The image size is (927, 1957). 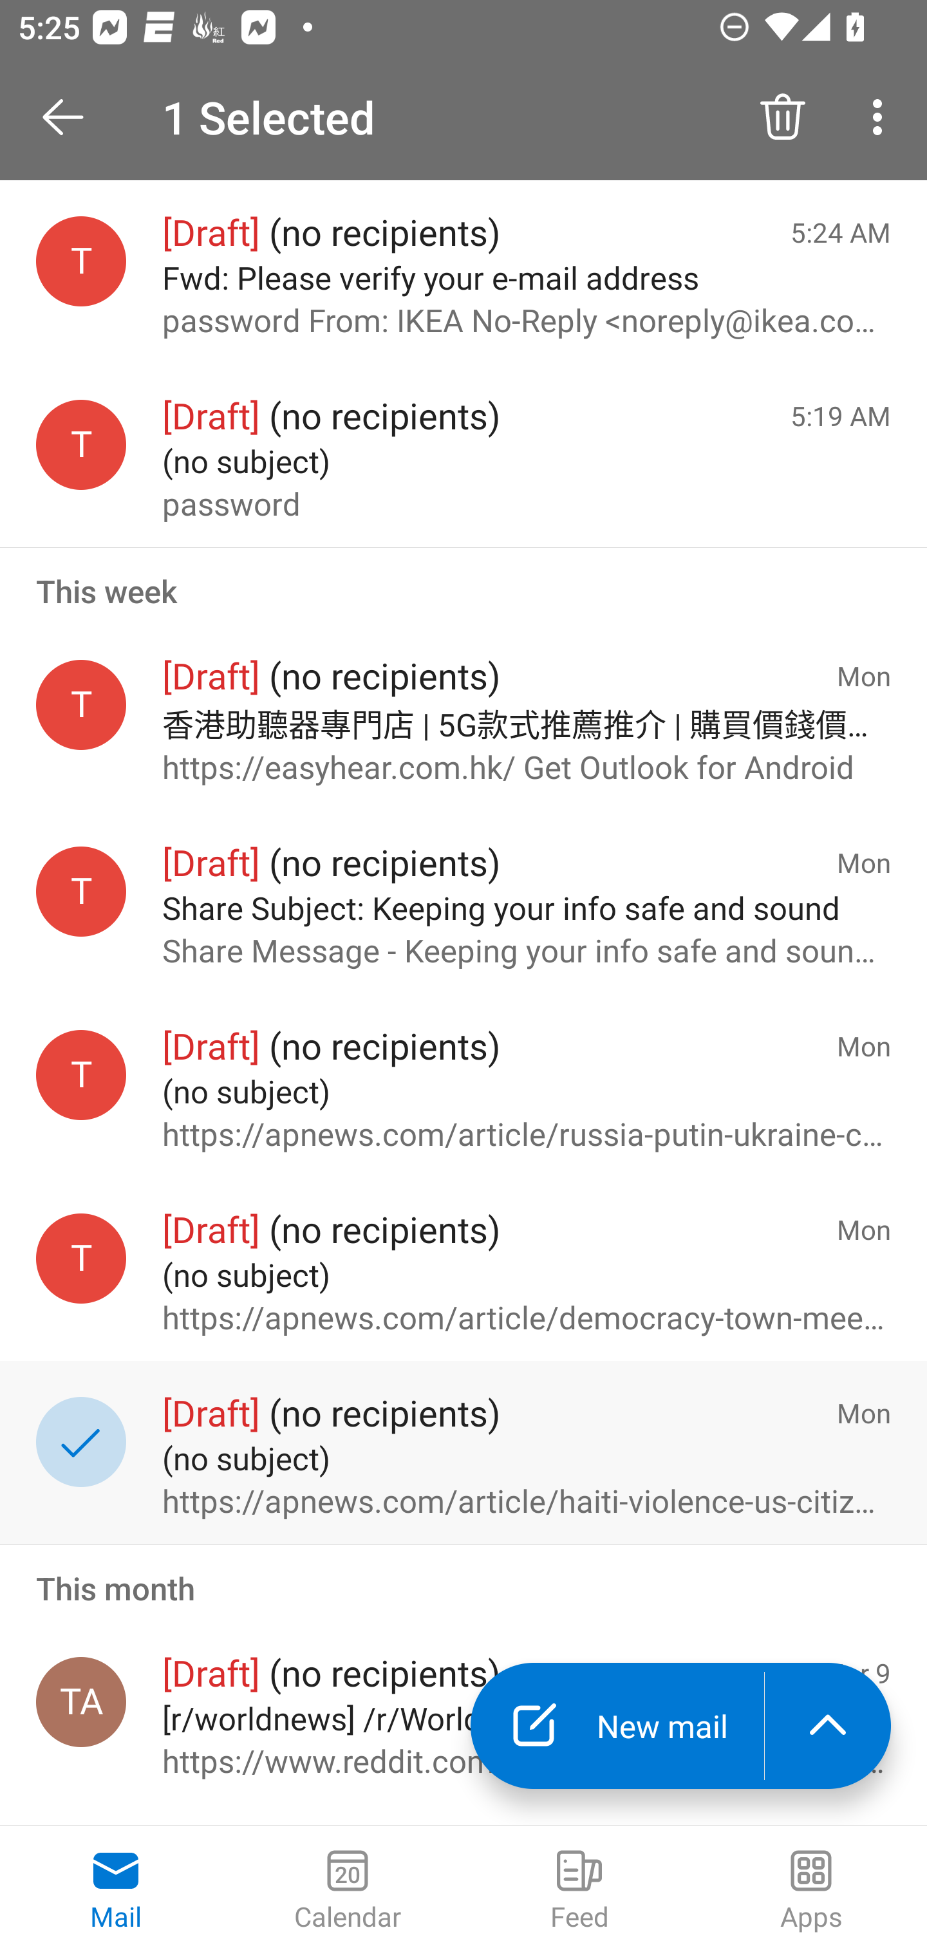 What do you see at coordinates (617, 1726) in the screenshot?
I see `New mail` at bounding box center [617, 1726].